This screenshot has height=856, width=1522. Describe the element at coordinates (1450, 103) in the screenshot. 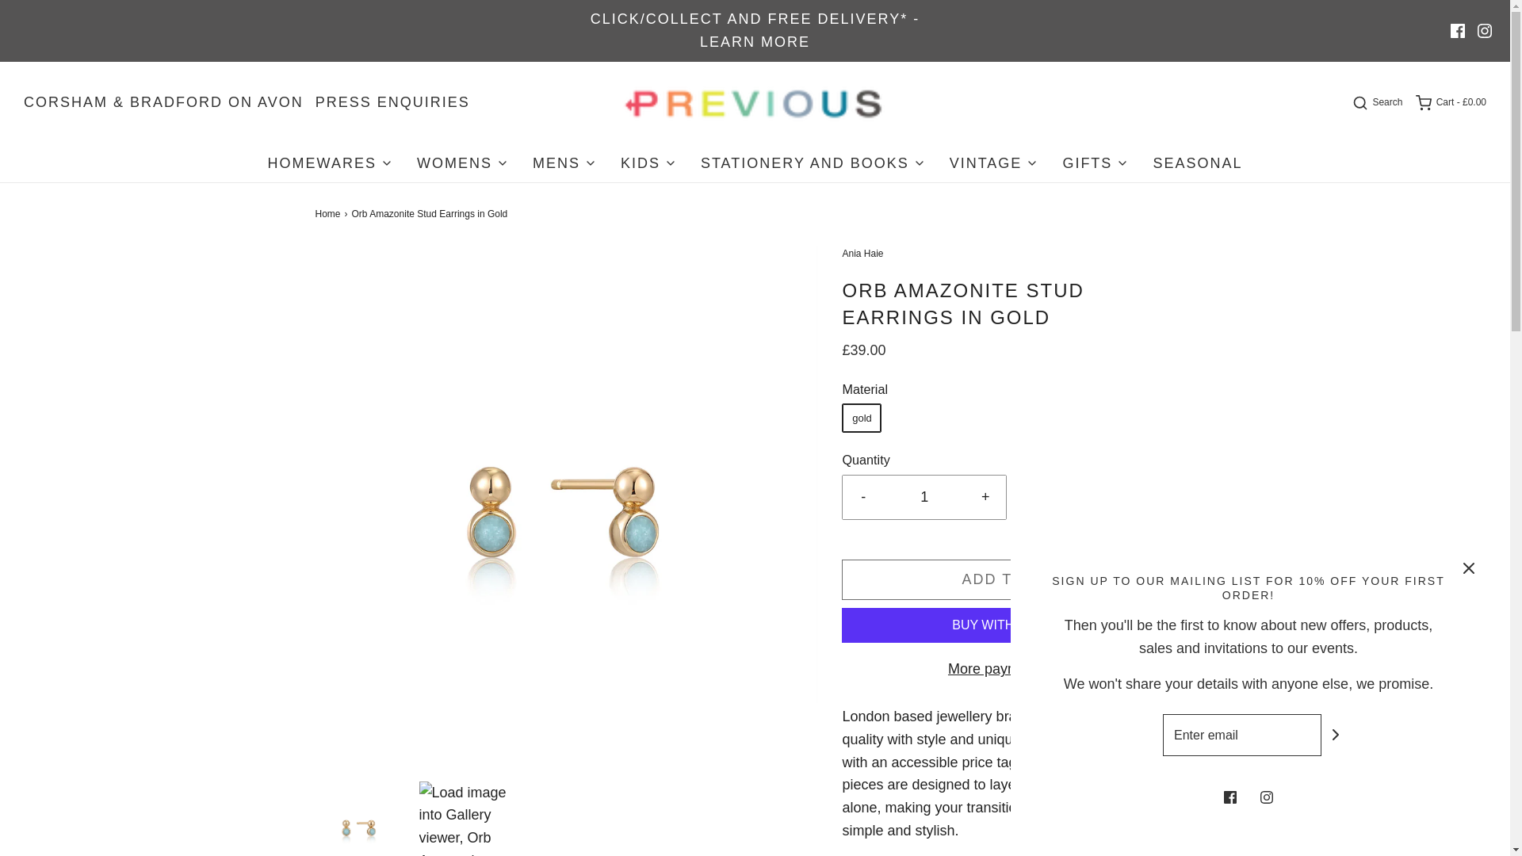

I see `Cart` at that location.